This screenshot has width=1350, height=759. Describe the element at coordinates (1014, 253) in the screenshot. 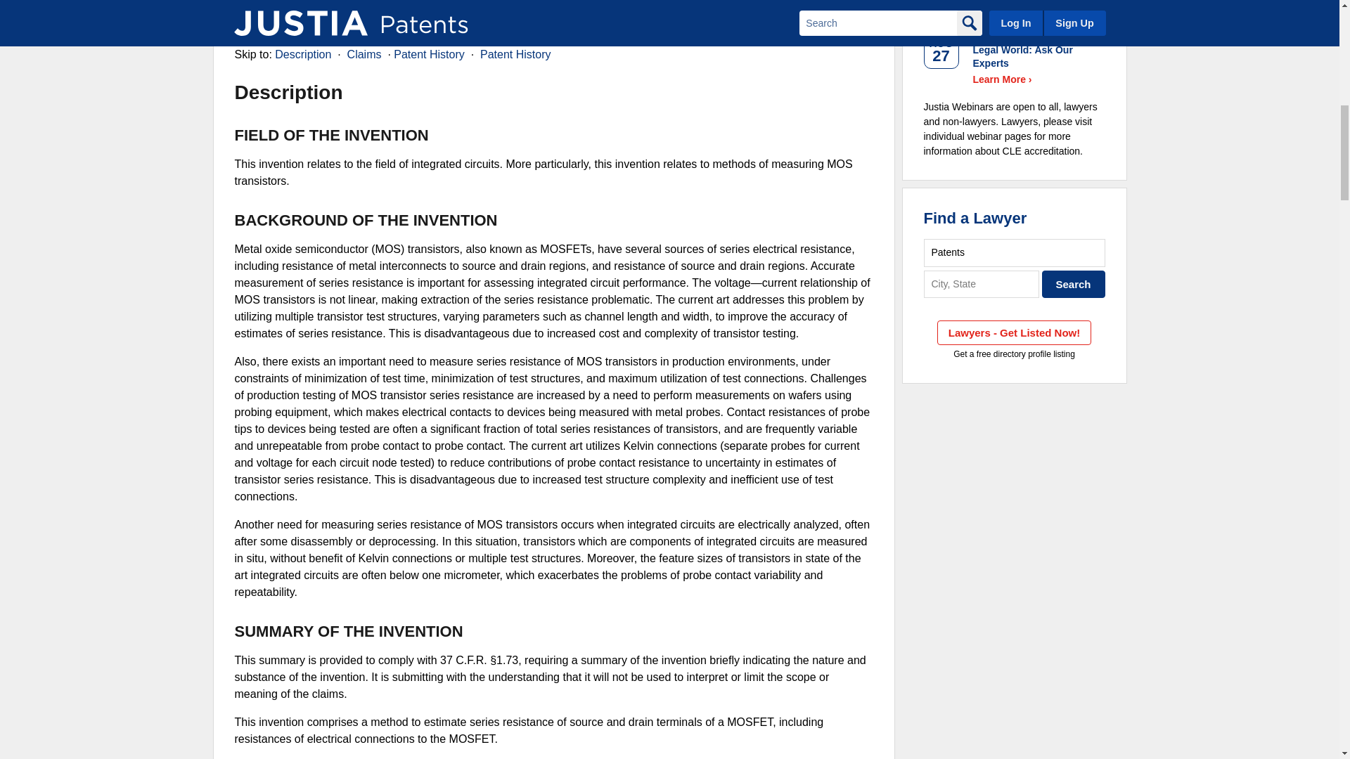

I see `Legal Issue or Lawyer Name` at that location.